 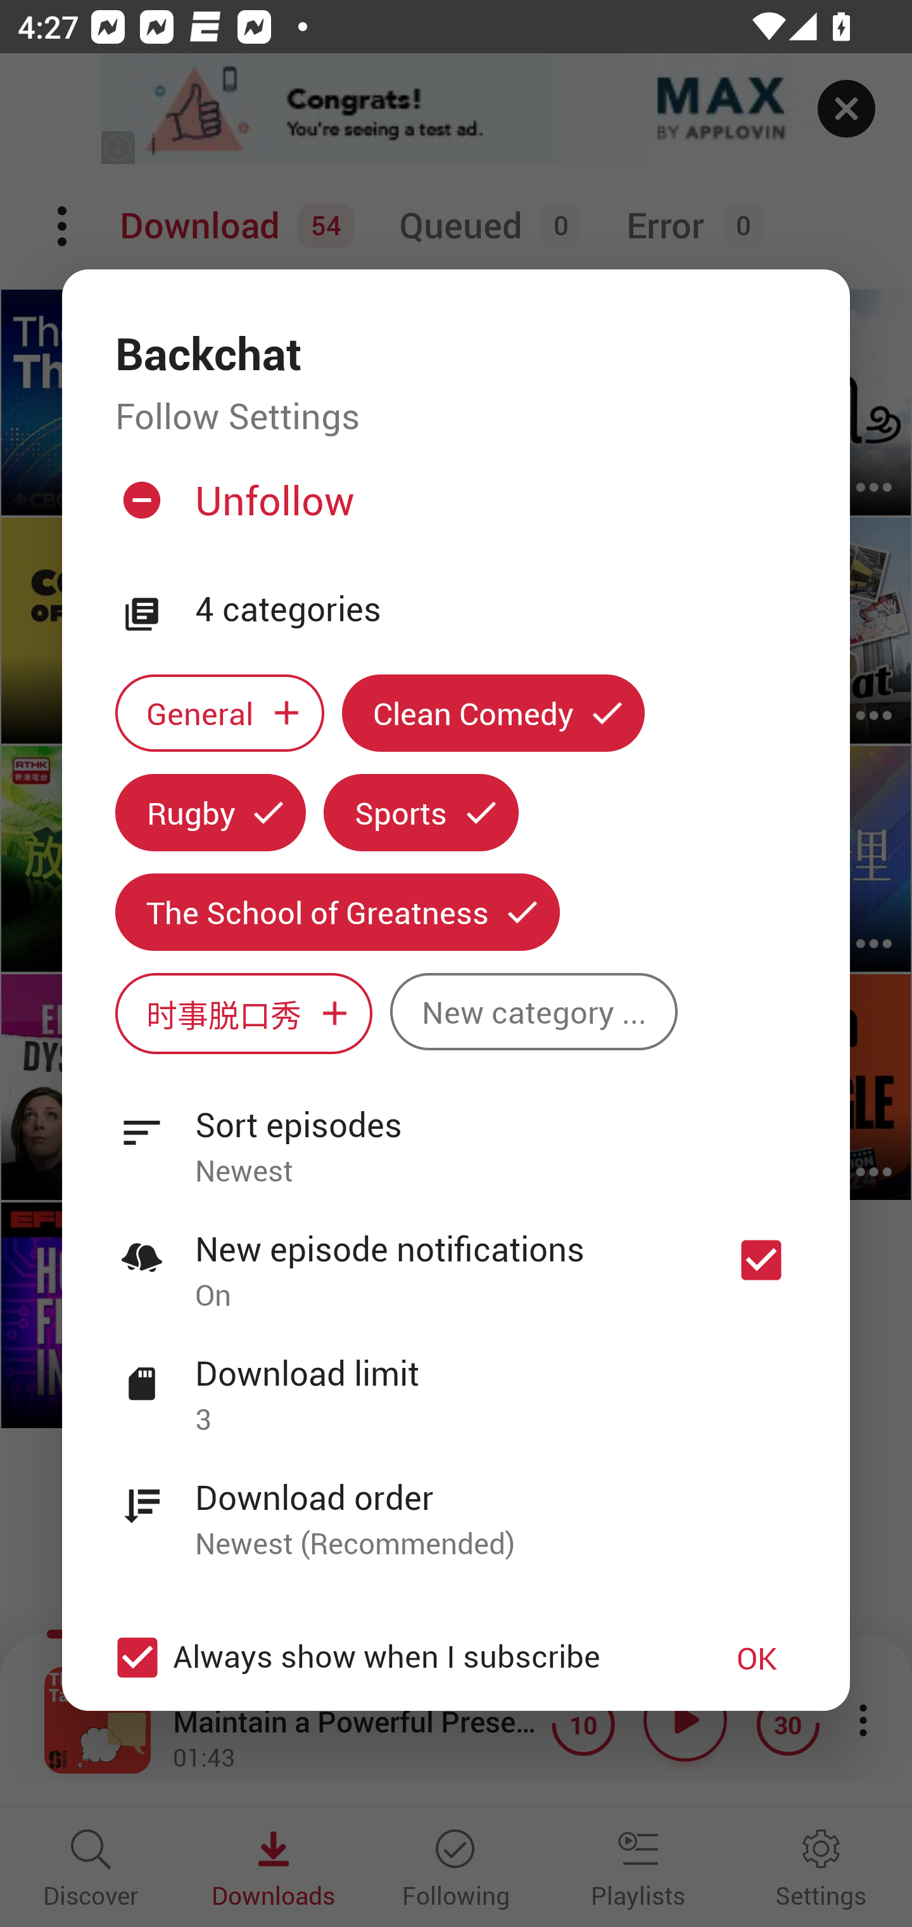 I want to click on The School of Greatness, so click(x=337, y=912).